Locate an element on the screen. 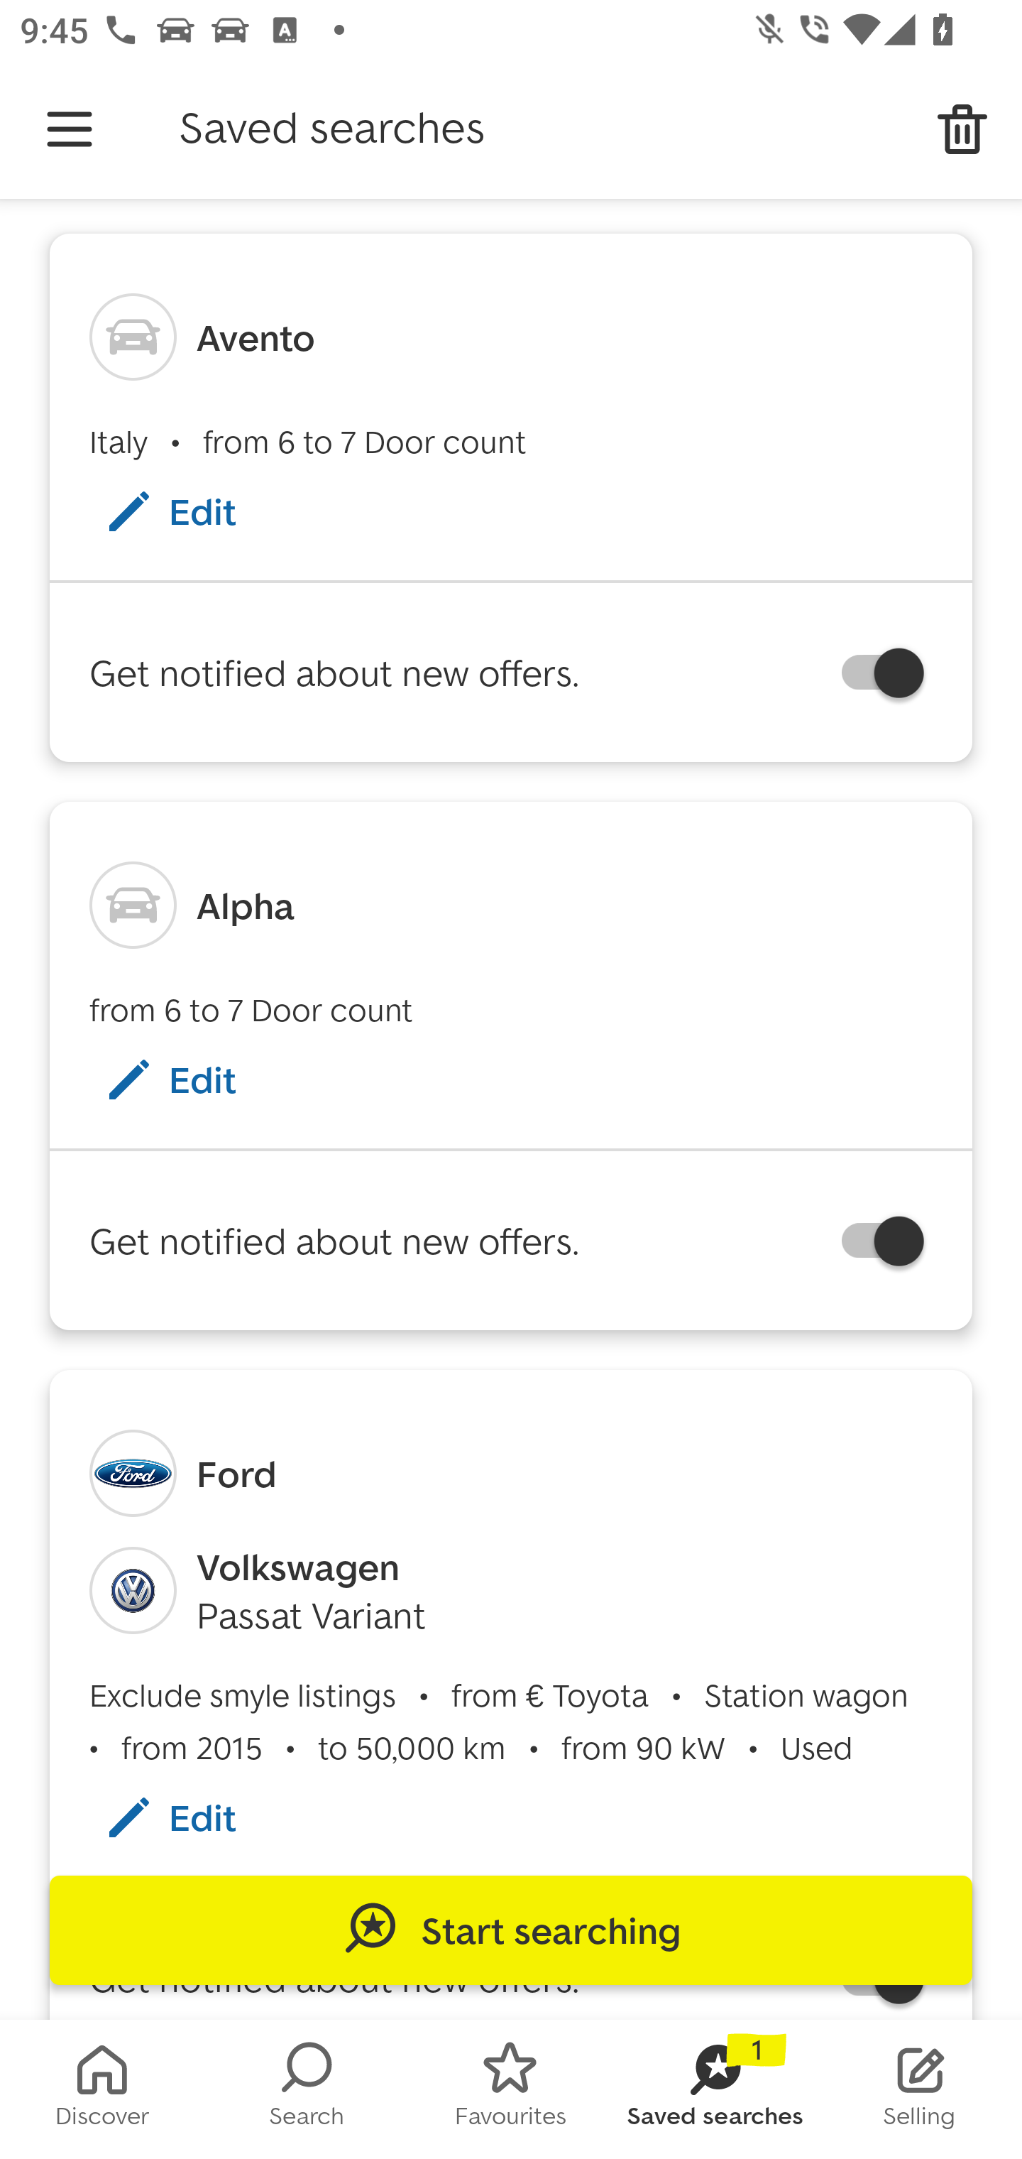 The height and width of the screenshot is (2159, 1022). Edit is located at coordinates (199, 1817).